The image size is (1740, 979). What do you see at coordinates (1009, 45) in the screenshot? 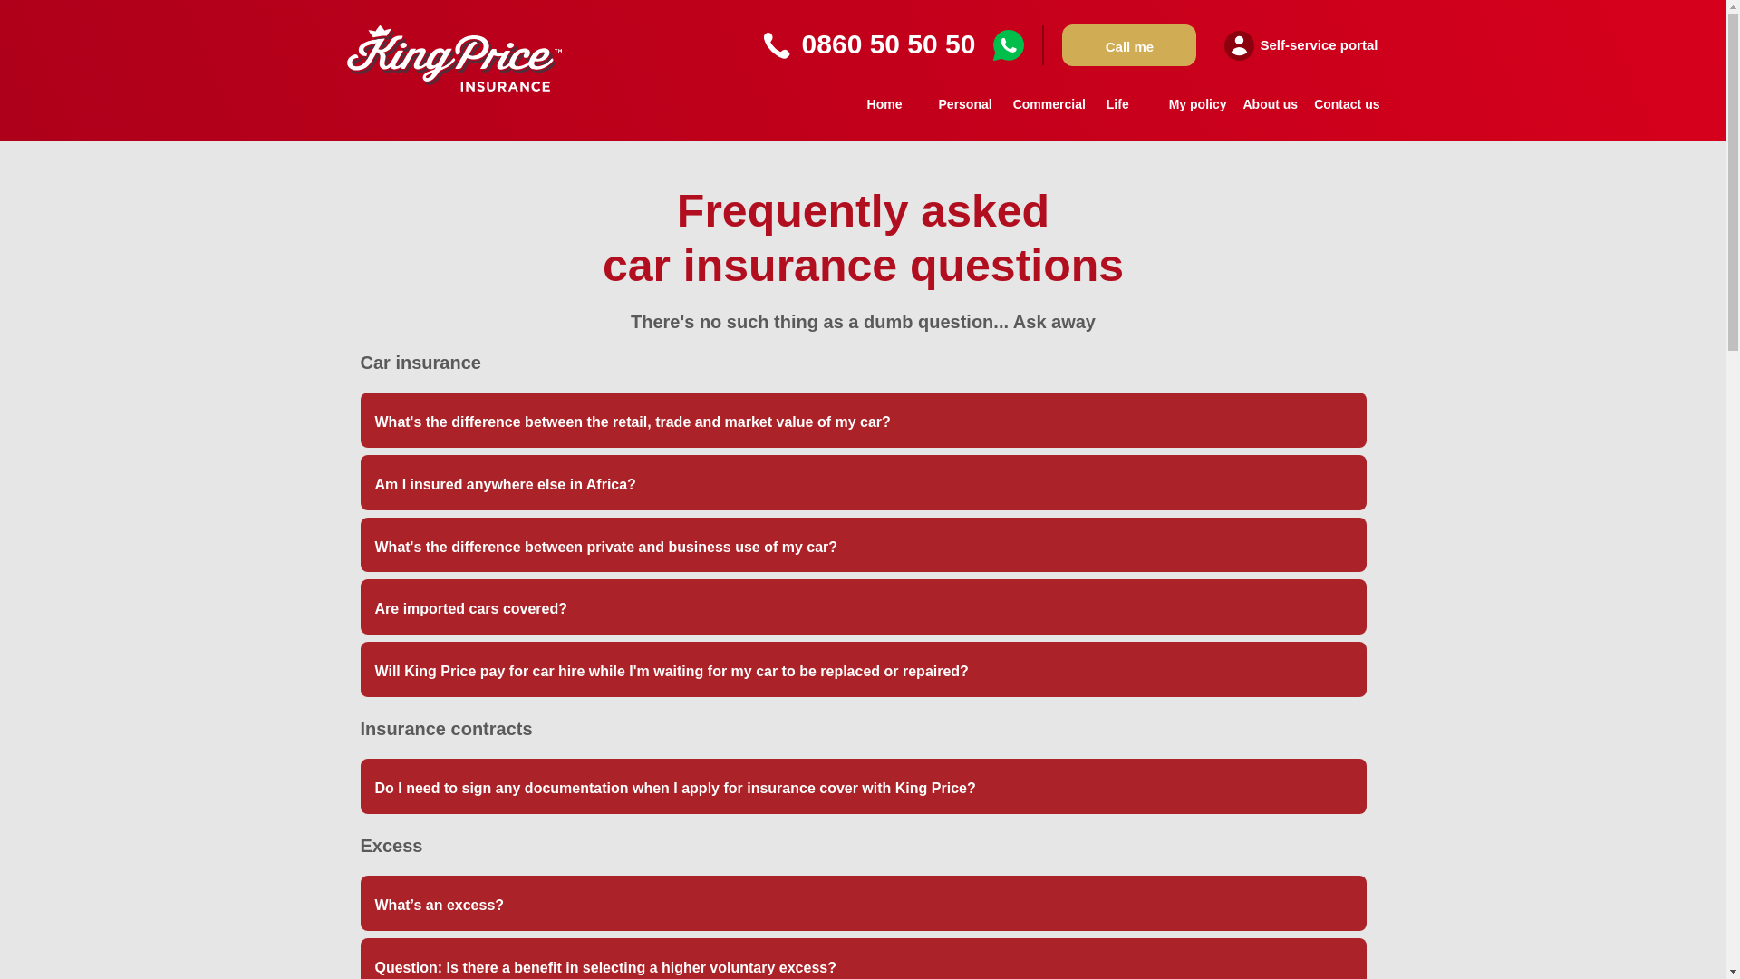
I see `Chat to us on Whatsapp` at bounding box center [1009, 45].